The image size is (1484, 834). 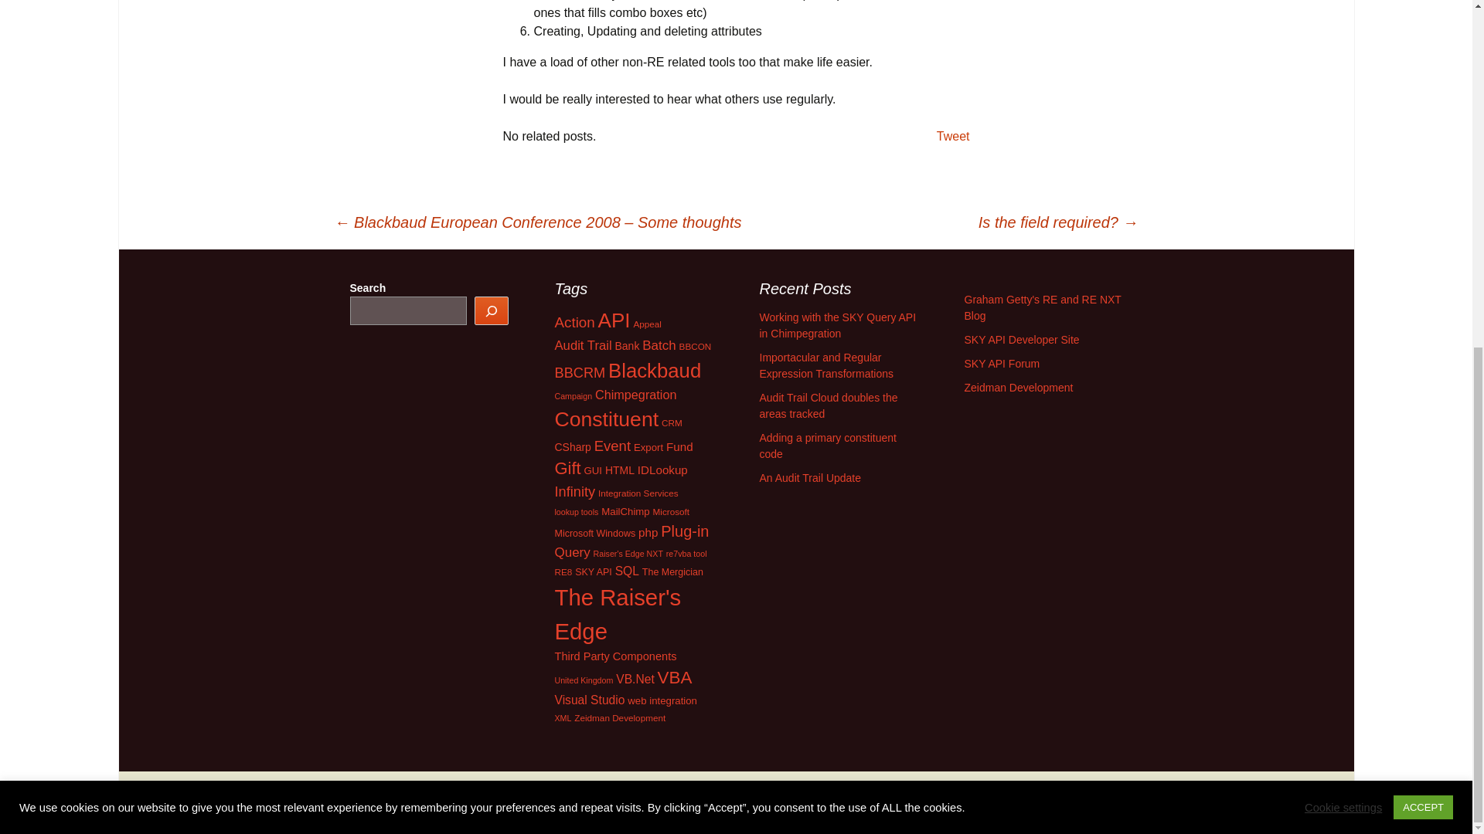 I want to click on Audit Trail, so click(x=583, y=345).